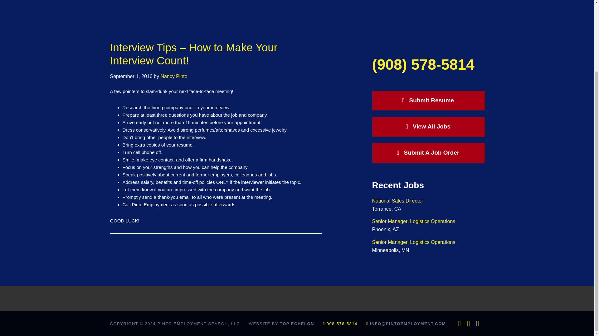  Describe the element at coordinates (428, 100) in the screenshot. I see `Submit Resume` at that location.